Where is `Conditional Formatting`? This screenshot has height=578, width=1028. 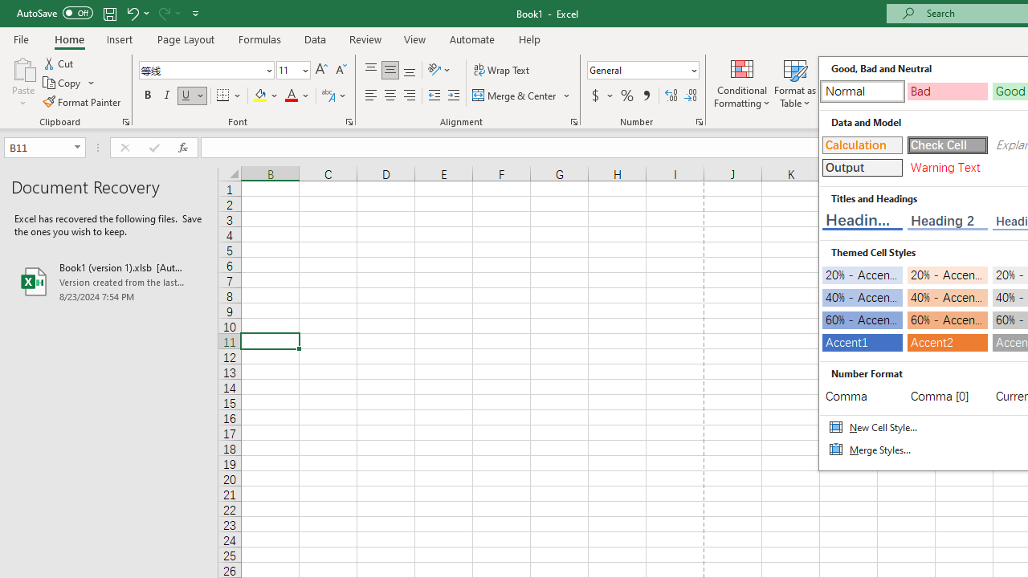
Conditional Formatting is located at coordinates (742, 82).